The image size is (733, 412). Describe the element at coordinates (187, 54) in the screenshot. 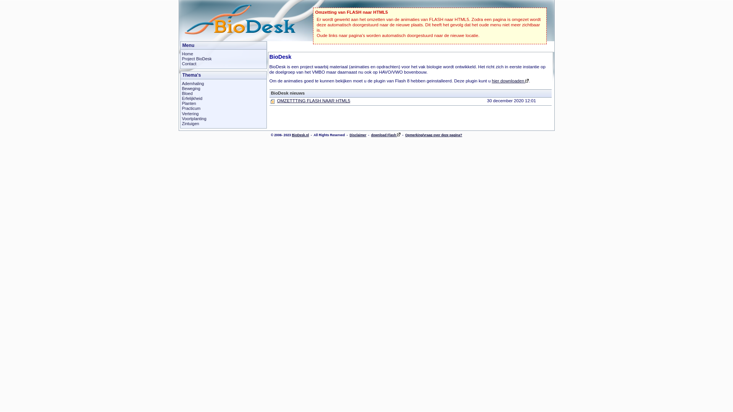

I see `Home` at that location.